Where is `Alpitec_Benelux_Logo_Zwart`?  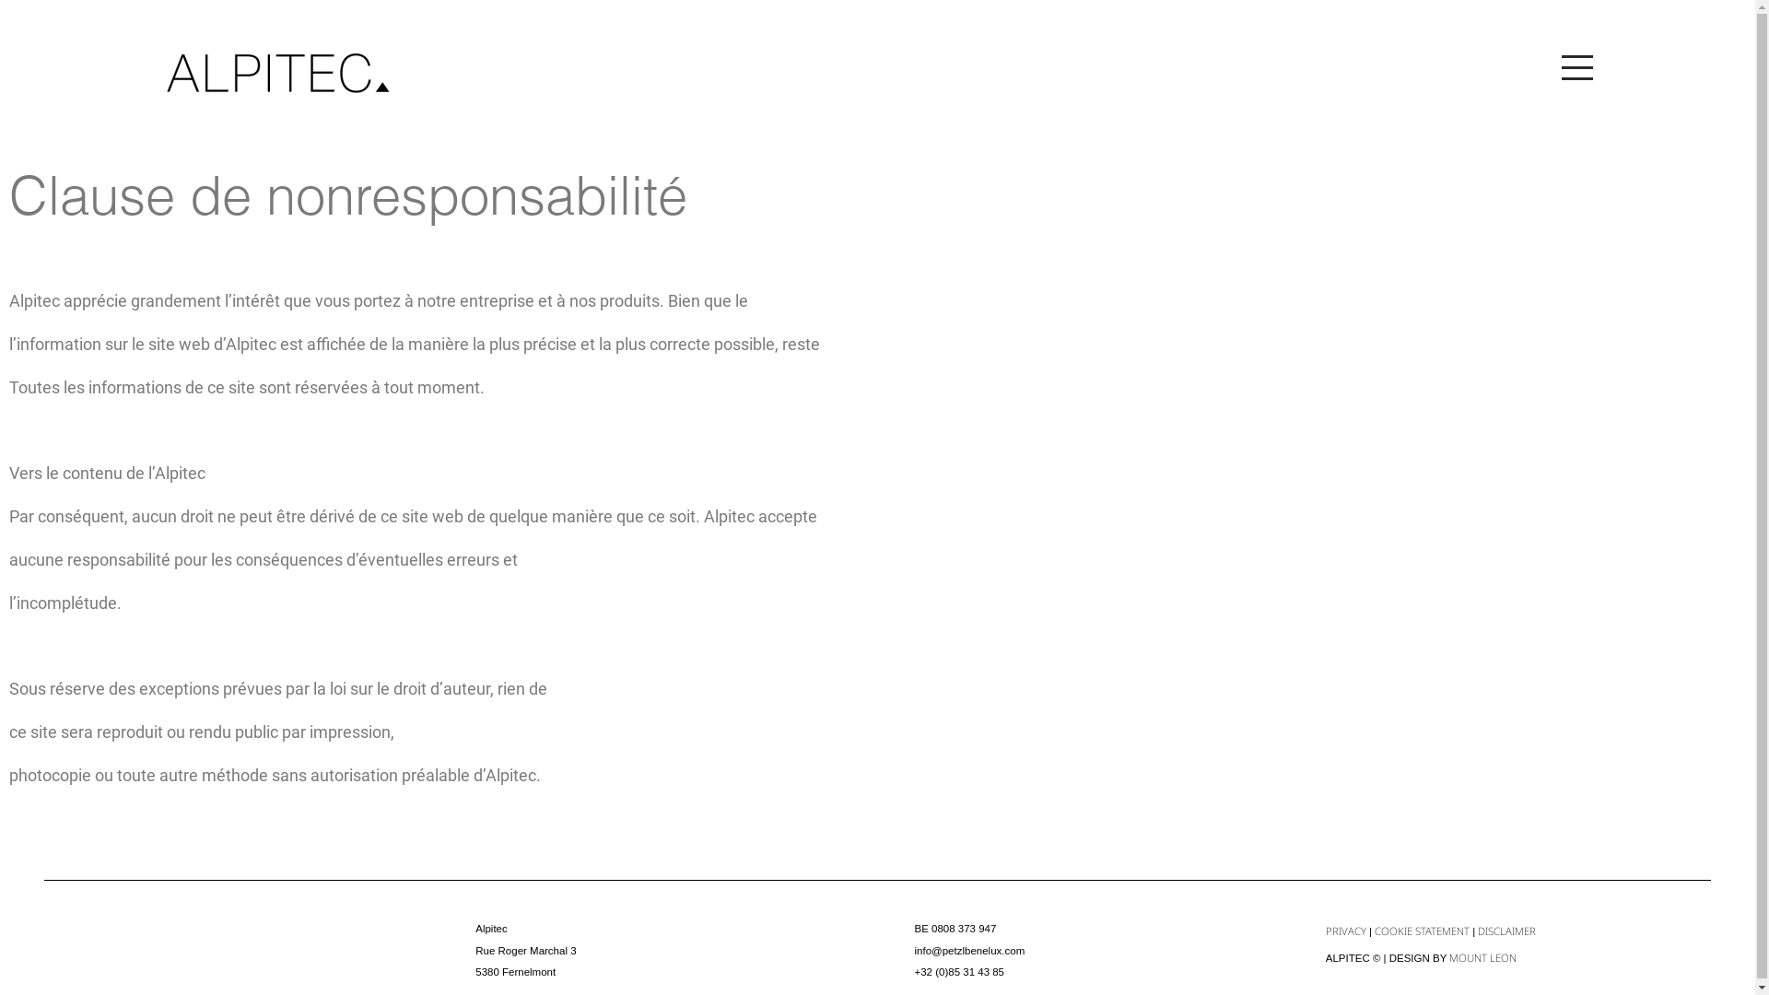
Alpitec_Benelux_Logo_Zwart is located at coordinates (277, 74).